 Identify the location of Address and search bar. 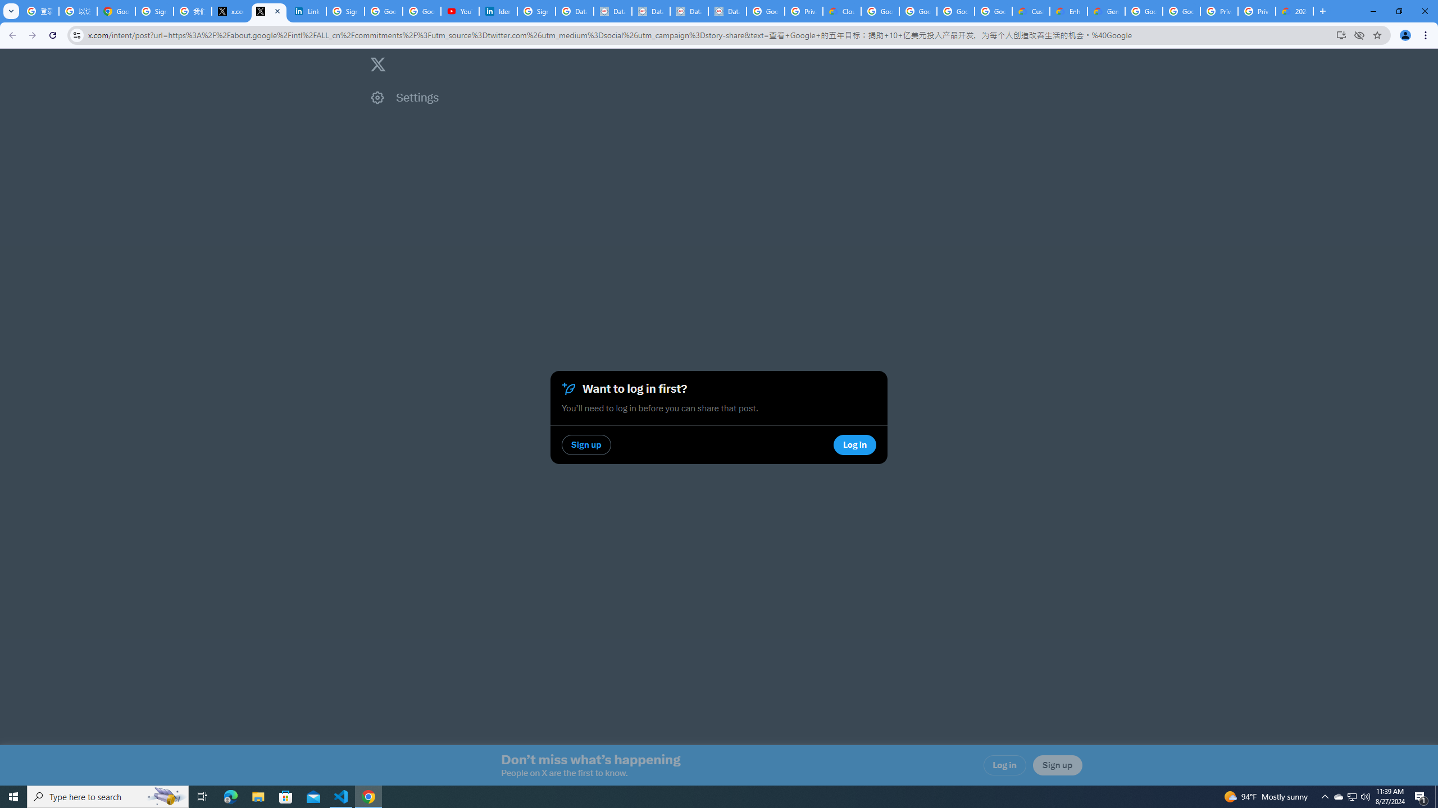
(709, 35).